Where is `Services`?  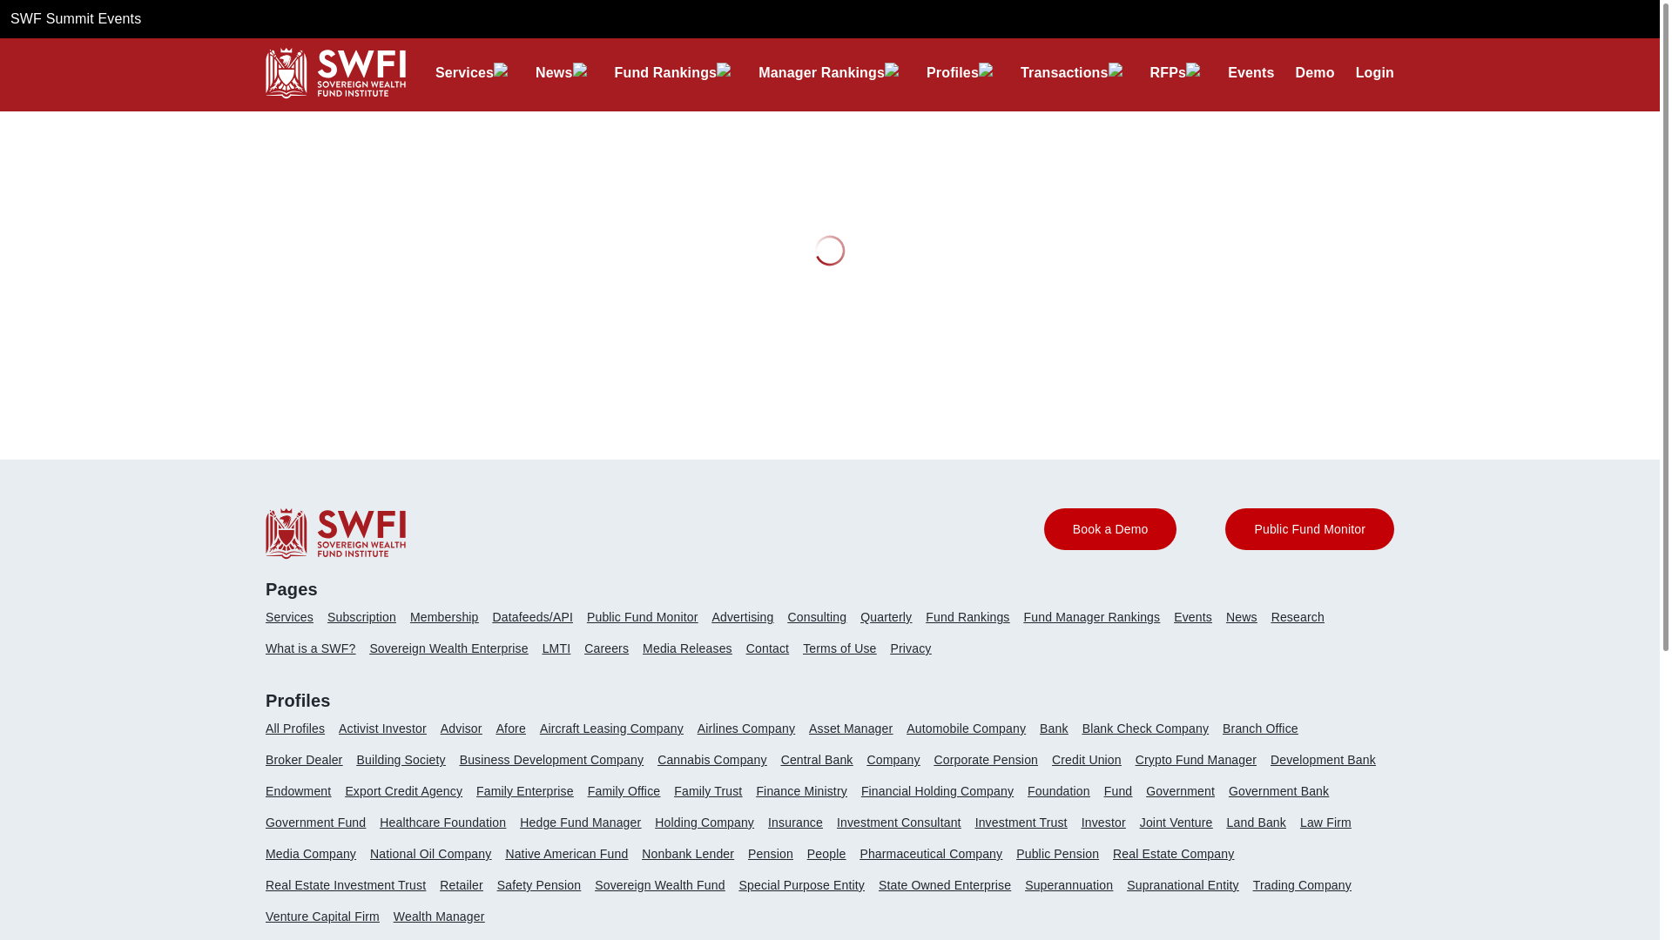 Services is located at coordinates (463, 72).